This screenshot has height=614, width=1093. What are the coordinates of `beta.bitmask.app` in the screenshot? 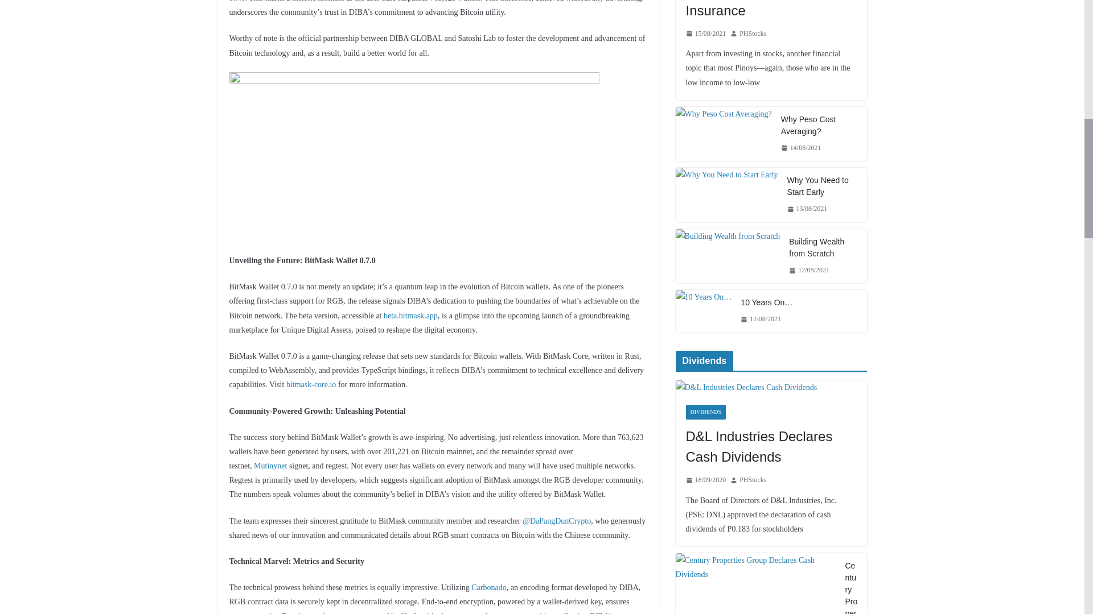 It's located at (410, 315).